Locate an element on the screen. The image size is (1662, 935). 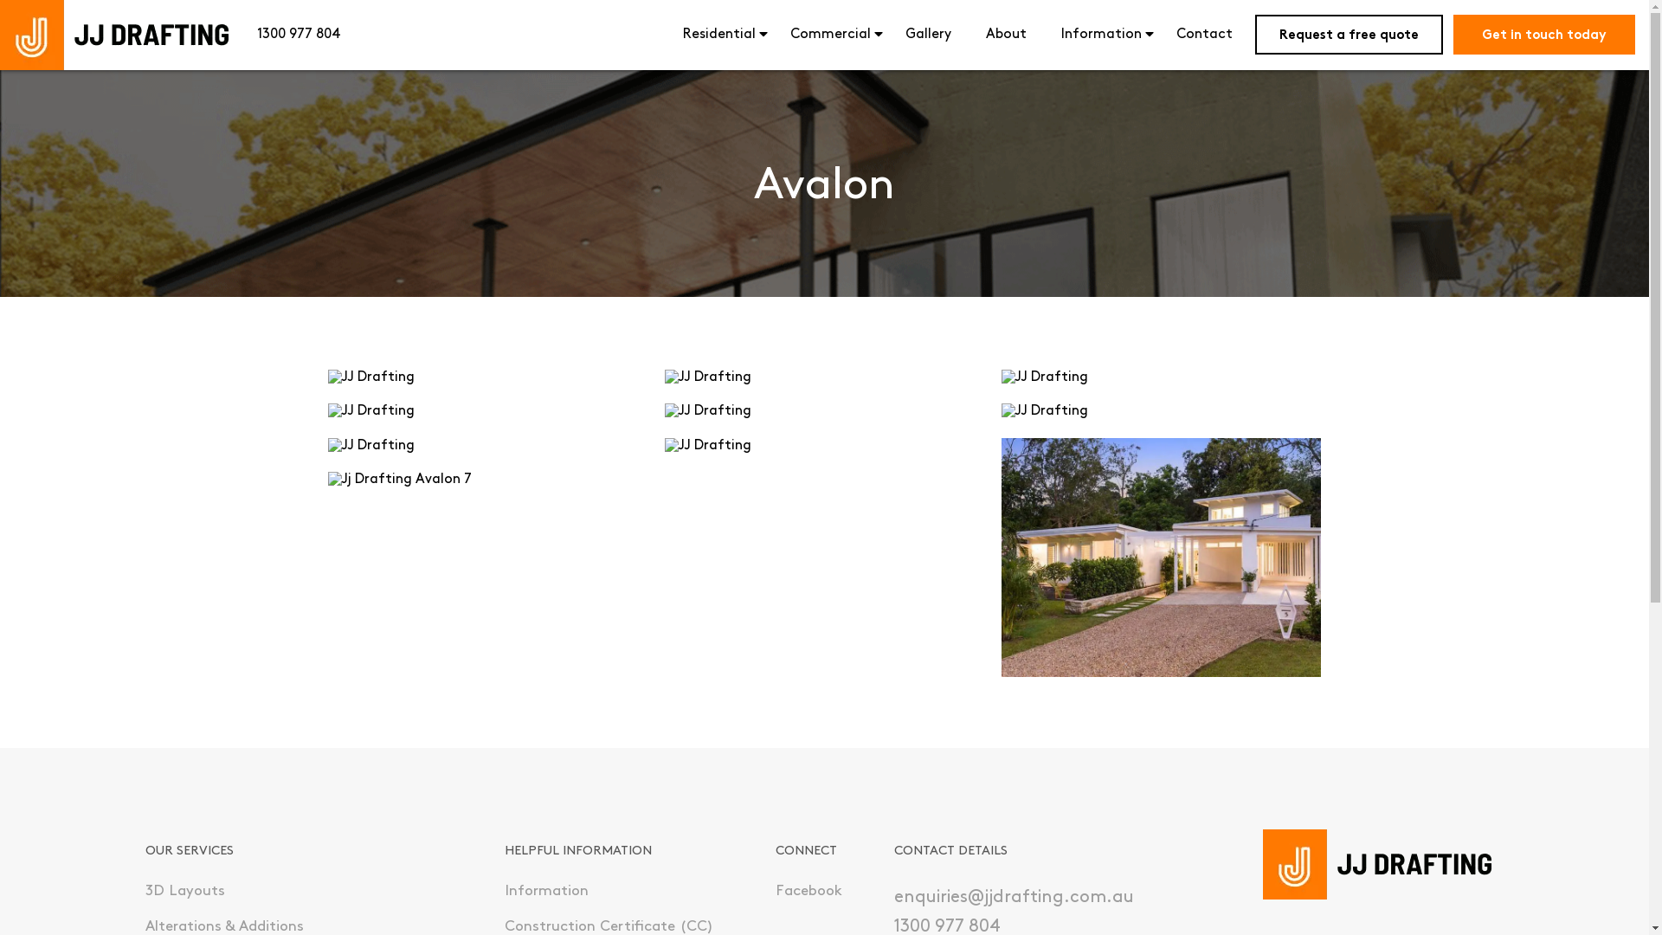
1300 977 804 is located at coordinates (300, 35).